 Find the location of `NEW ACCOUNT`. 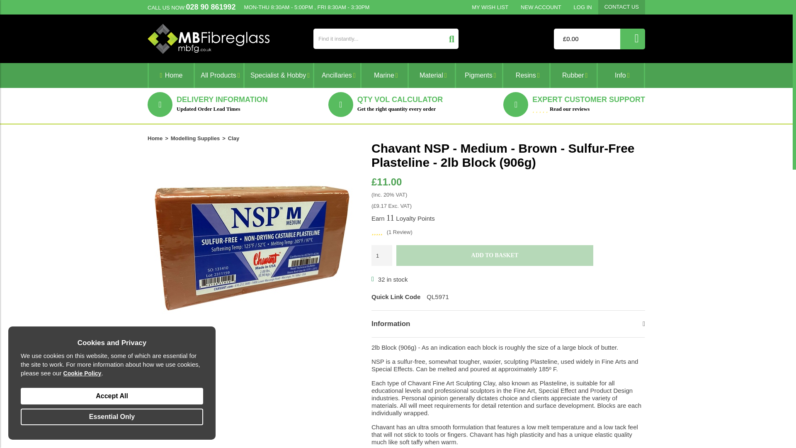

NEW ACCOUNT is located at coordinates (541, 7).